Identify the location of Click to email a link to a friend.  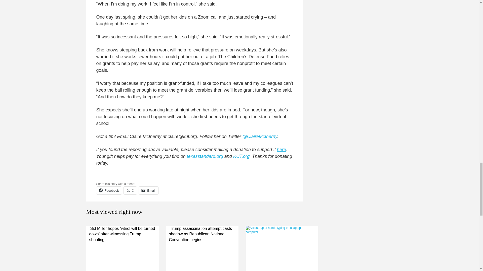
(148, 190).